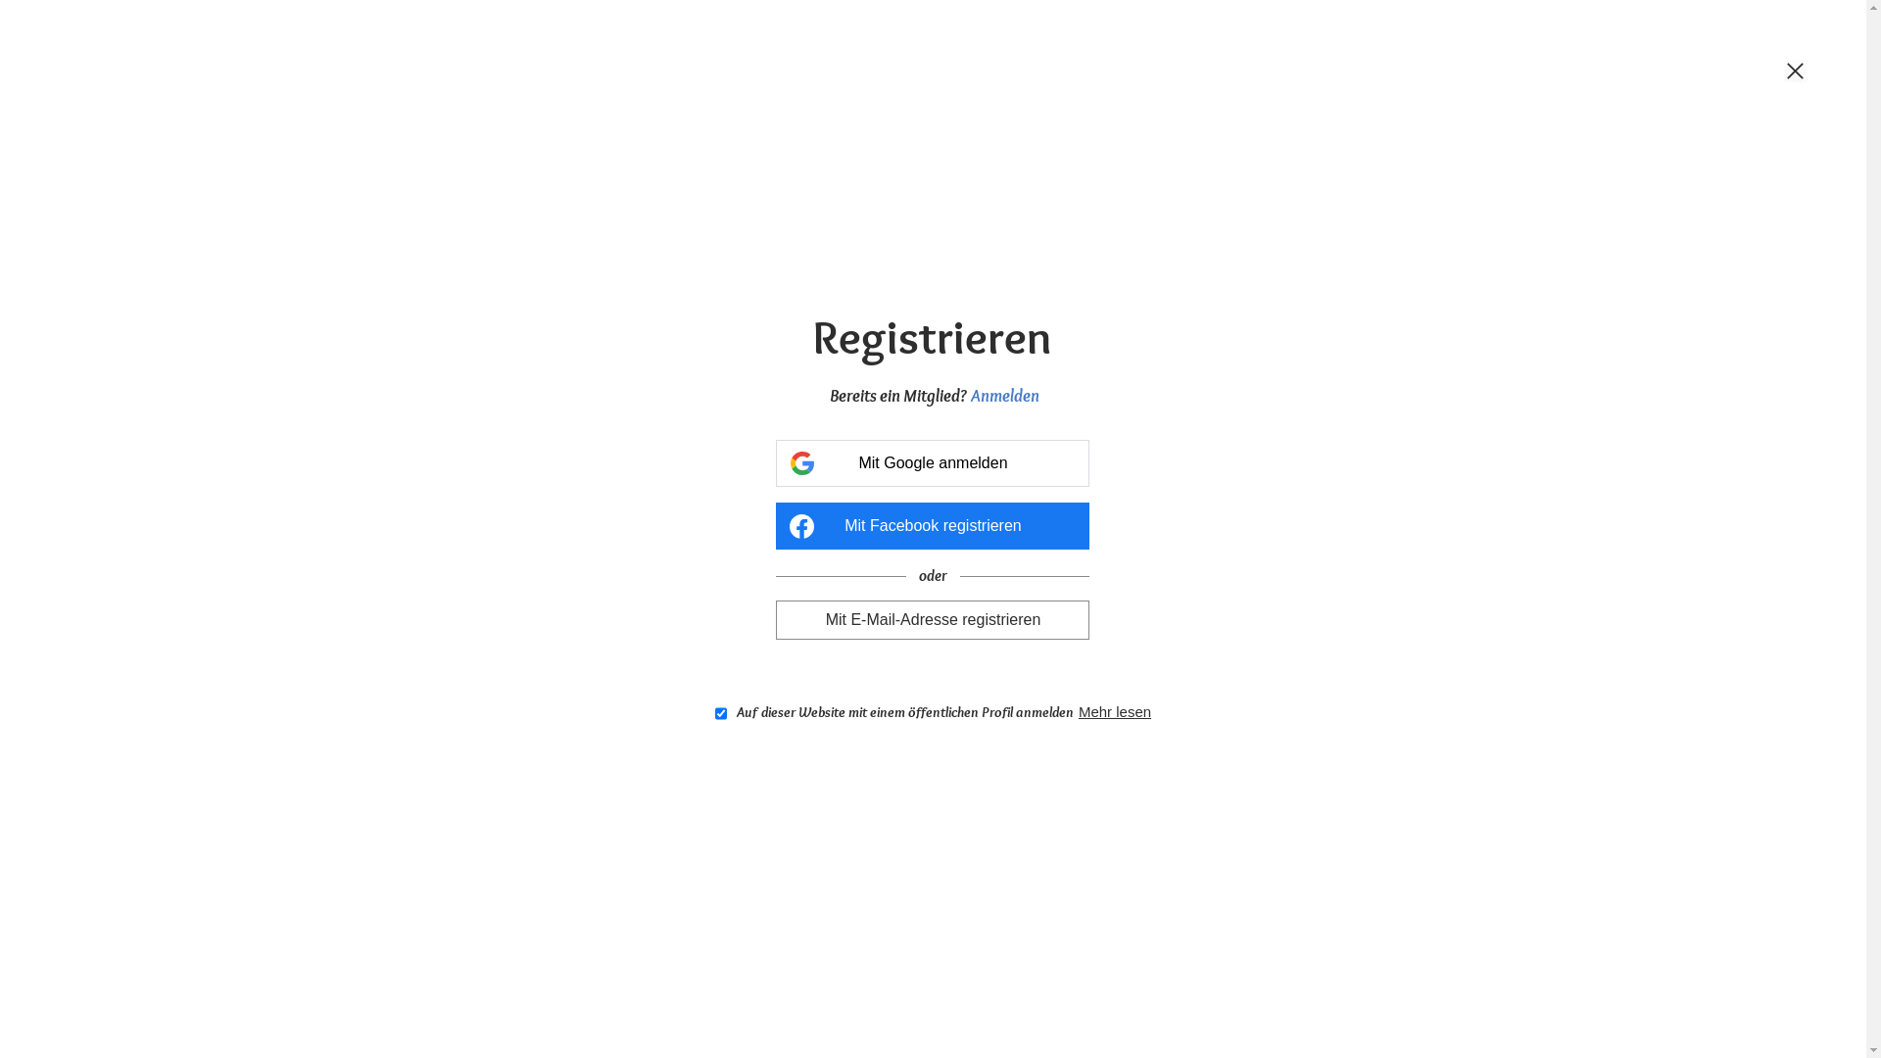 Image resolution: width=1881 pixels, height=1058 pixels. What do you see at coordinates (933, 463) in the screenshot?
I see `Mit Google anmelden` at bounding box center [933, 463].